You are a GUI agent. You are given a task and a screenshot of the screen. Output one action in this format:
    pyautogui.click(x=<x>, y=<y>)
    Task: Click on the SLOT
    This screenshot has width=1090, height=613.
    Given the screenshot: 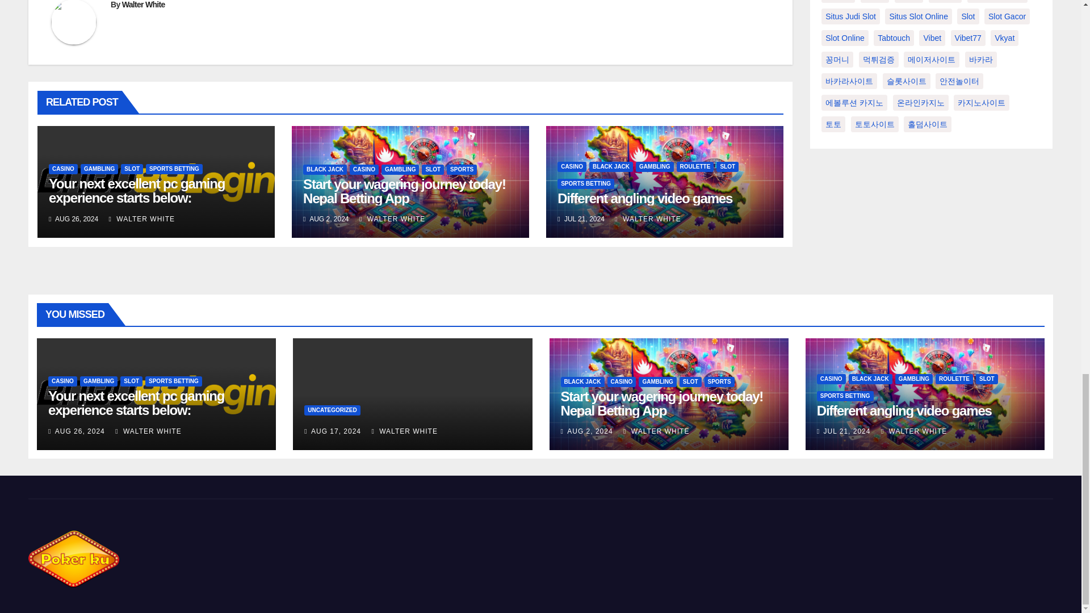 What is the action you would take?
    pyautogui.click(x=132, y=169)
    